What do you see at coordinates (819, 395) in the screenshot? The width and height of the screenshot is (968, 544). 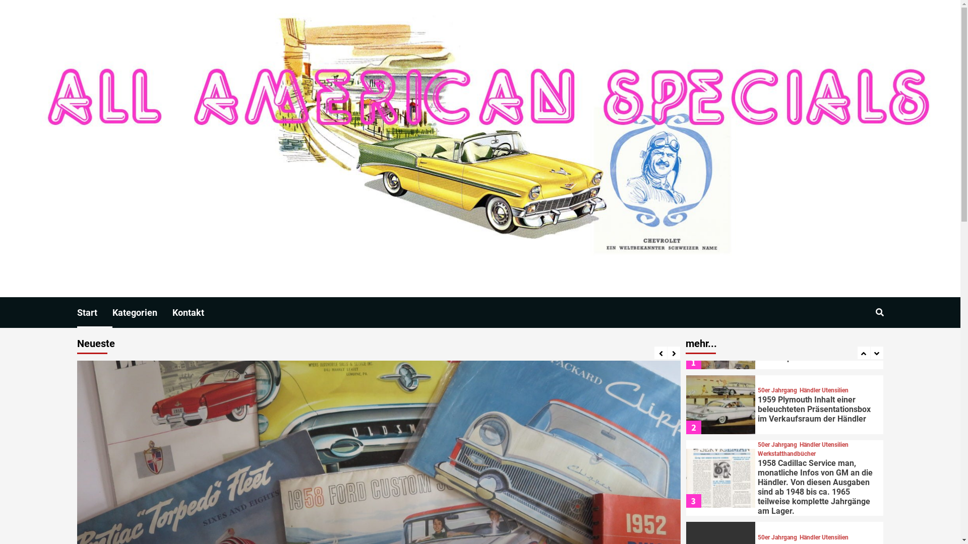 I see `50er Jahrgang` at bounding box center [819, 395].